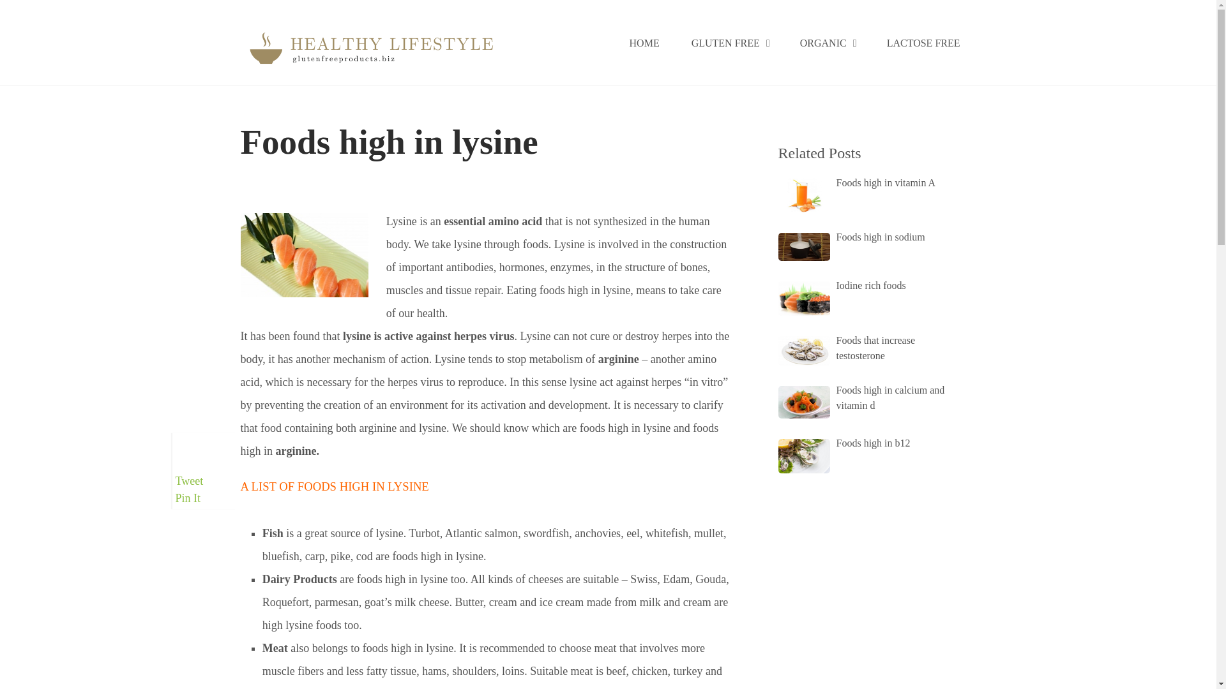 This screenshot has width=1226, height=689. Describe the element at coordinates (828, 43) in the screenshot. I see `ORGANIC` at that location.